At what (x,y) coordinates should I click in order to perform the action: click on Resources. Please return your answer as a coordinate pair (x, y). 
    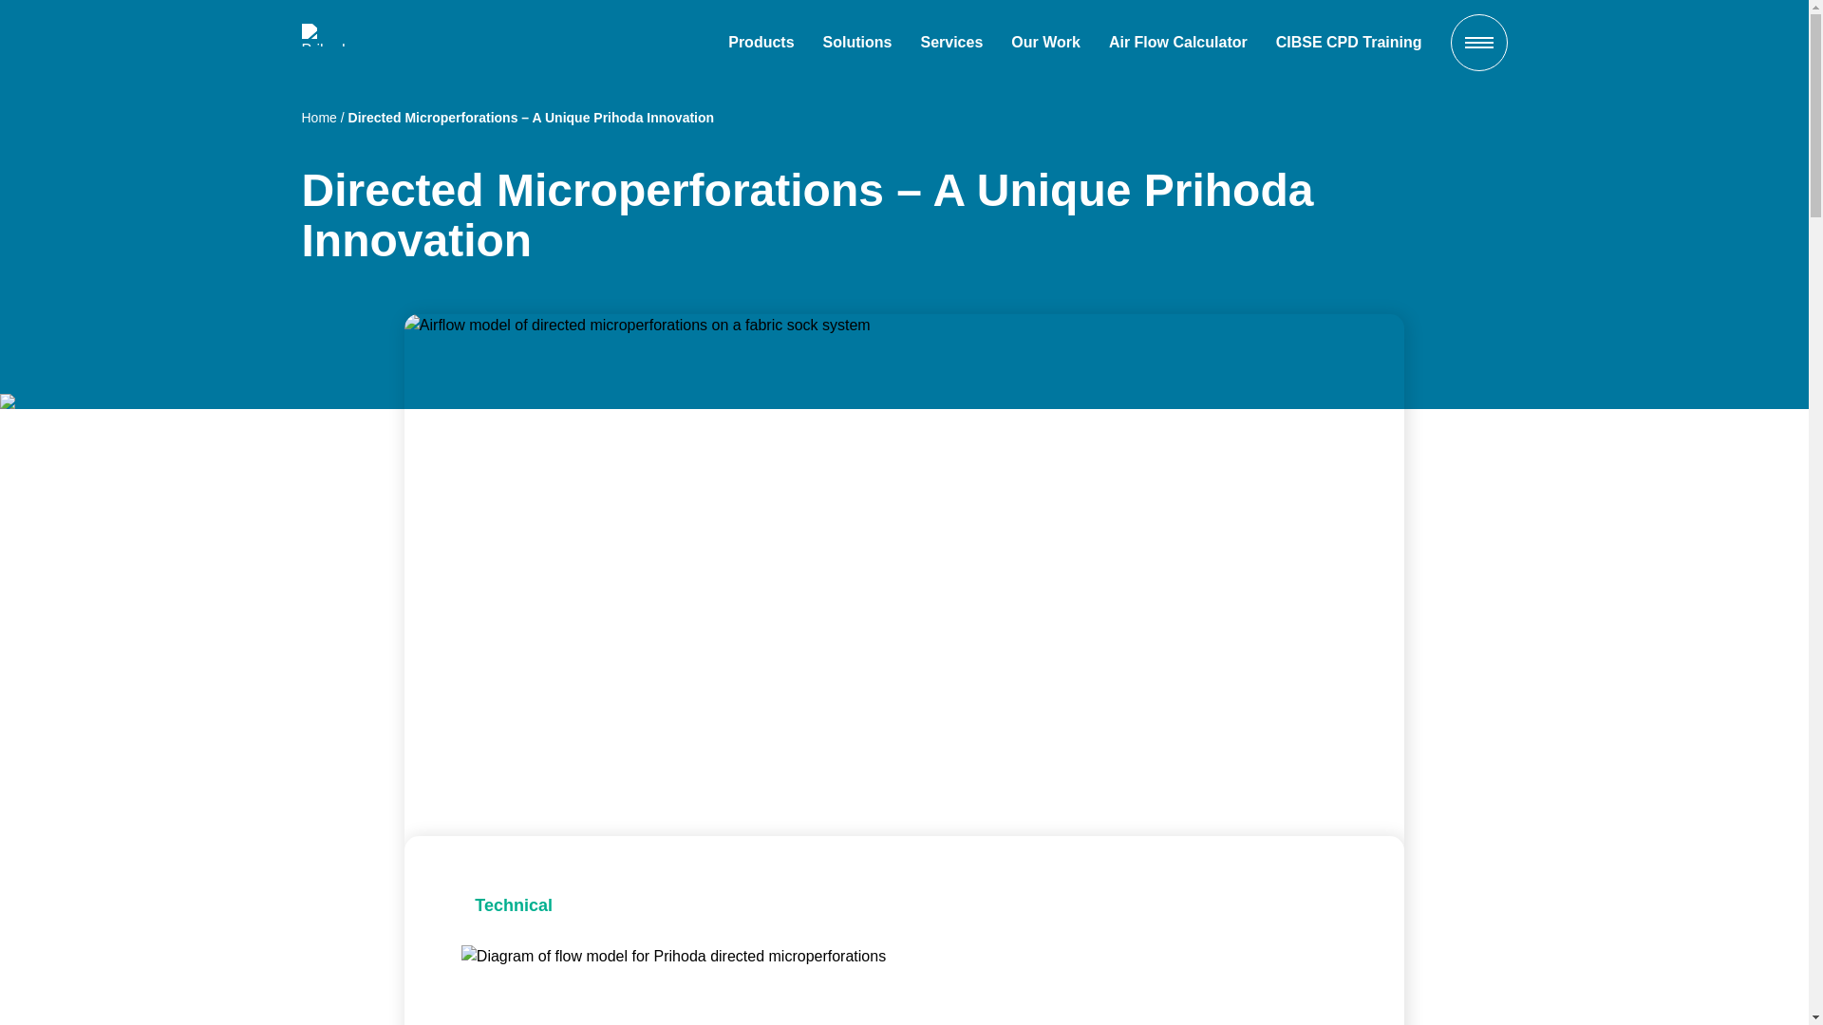
    Looking at the image, I should click on (1265, 708).